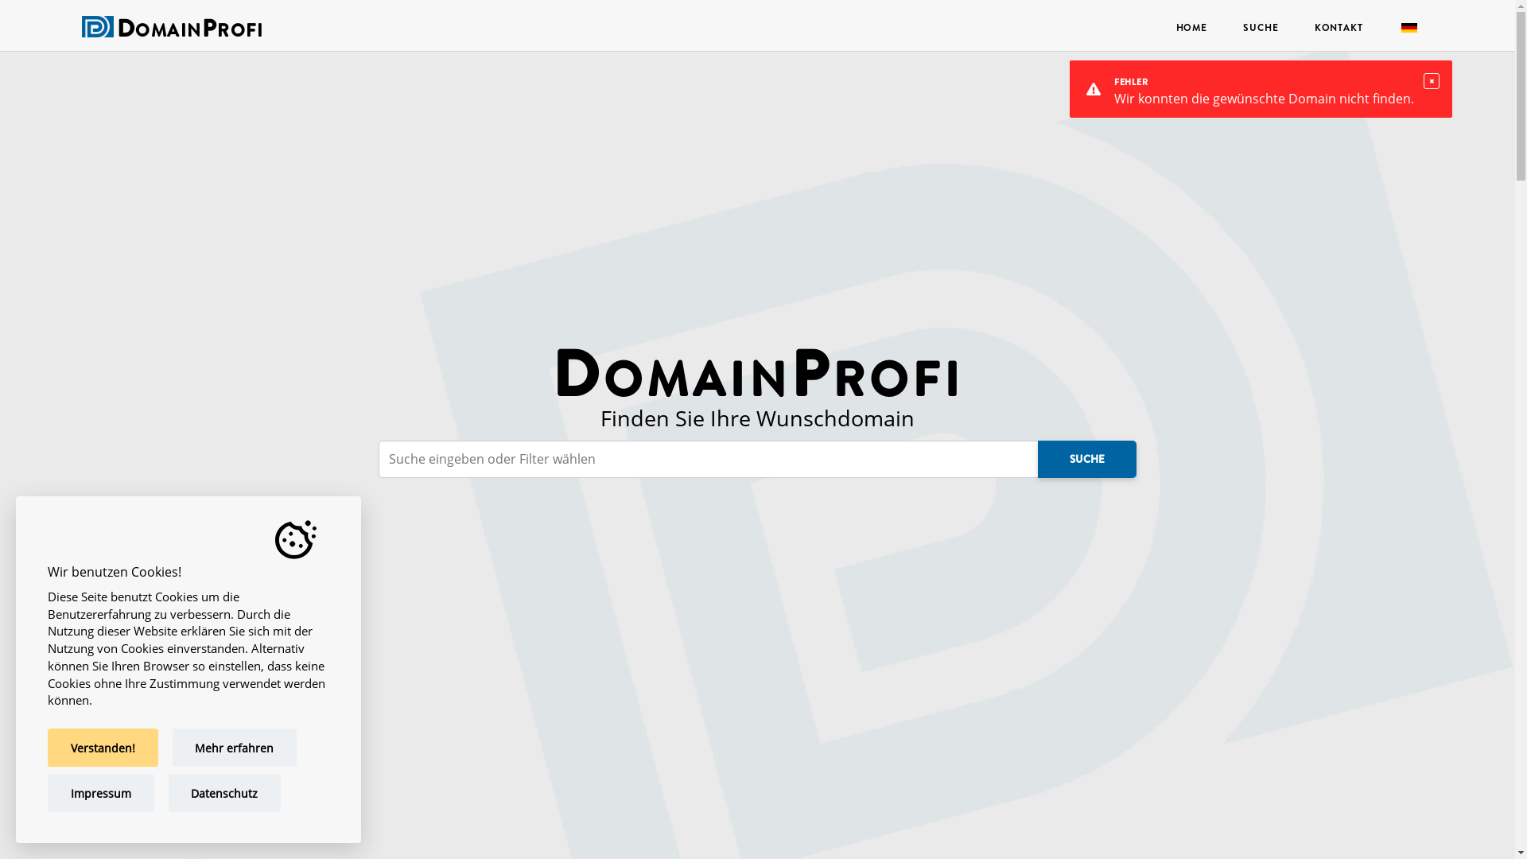 The height and width of the screenshot is (859, 1527). I want to click on HOME, so click(1191, 27).